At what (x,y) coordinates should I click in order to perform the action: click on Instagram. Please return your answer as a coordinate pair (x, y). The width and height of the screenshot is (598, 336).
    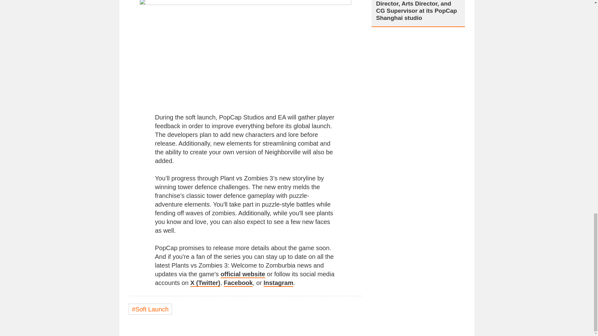
    Looking at the image, I should click on (278, 283).